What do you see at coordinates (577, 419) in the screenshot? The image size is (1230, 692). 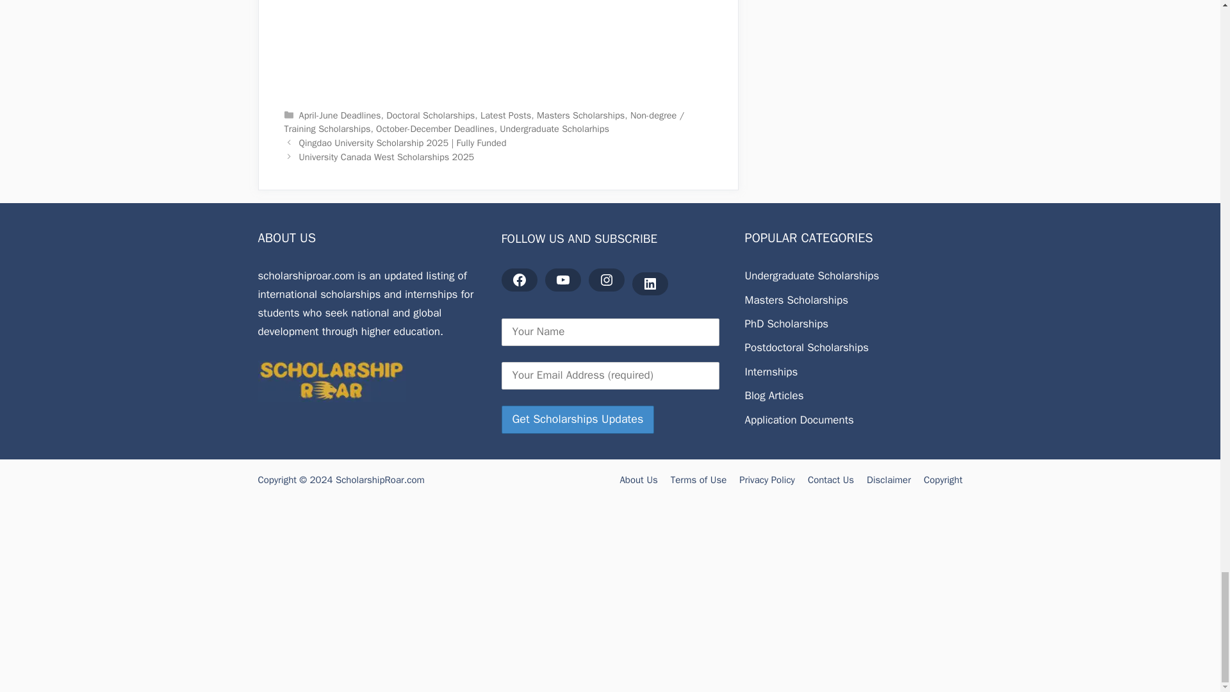 I see `Get Scholarships Updates` at bounding box center [577, 419].